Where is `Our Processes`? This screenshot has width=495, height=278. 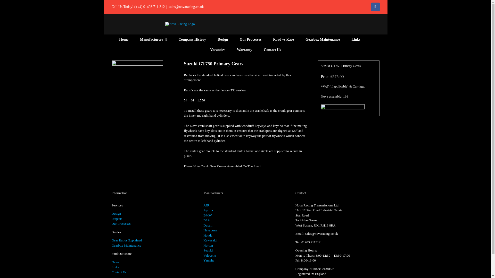
Our Processes is located at coordinates (251, 39).